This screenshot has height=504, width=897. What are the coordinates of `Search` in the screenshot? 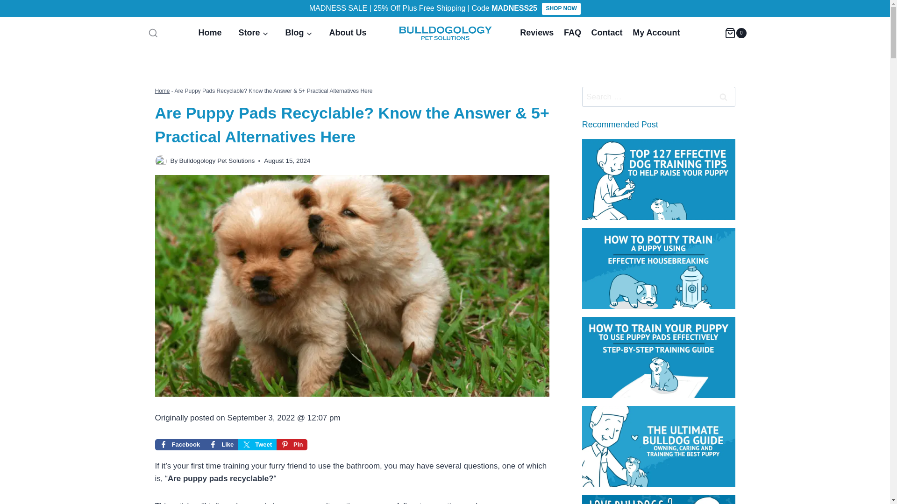 It's located at (724, 96).